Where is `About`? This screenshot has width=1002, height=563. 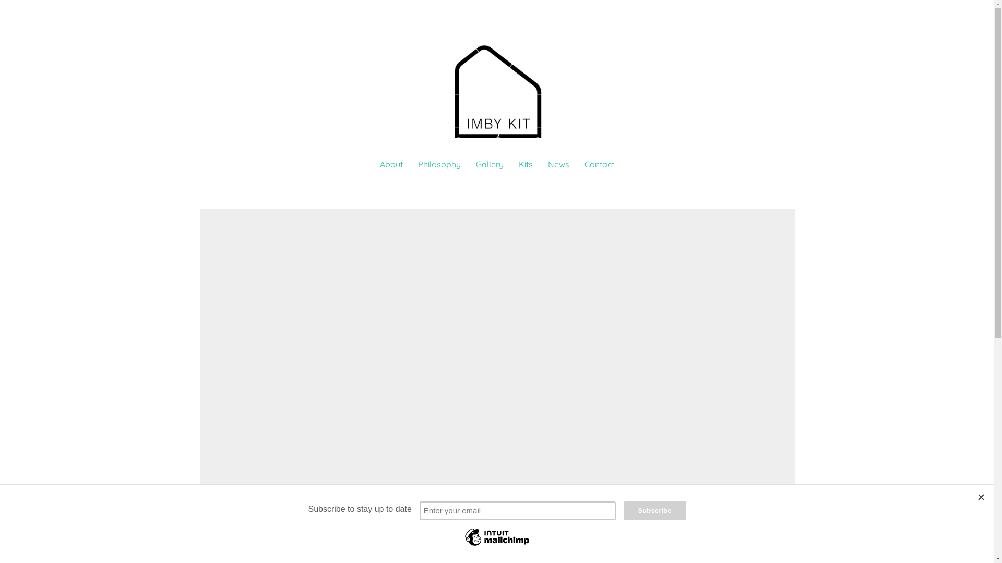 About is located at coordinates (391, 165).